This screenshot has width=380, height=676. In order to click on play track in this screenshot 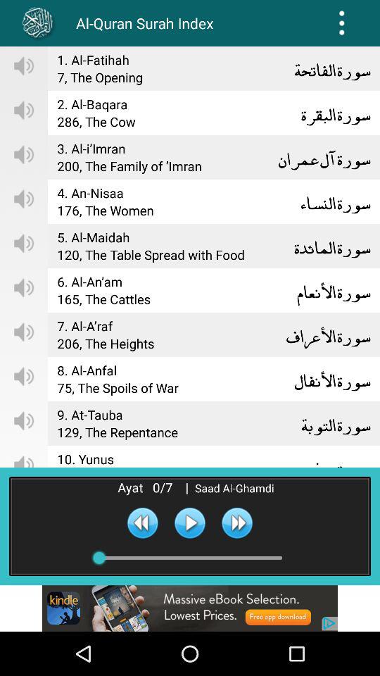, I will do `click(190, 522)`.